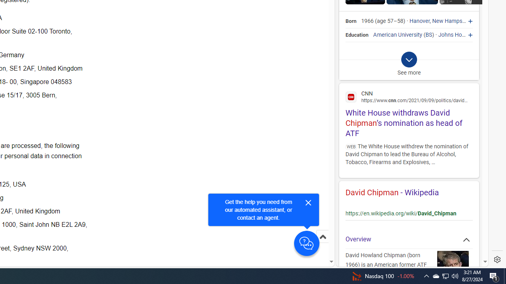 This screenshot has width=506, height=284. What do you see at coordinates (351, 21) in the screenshot?
I see `Born` at bounding box center [351, 21].